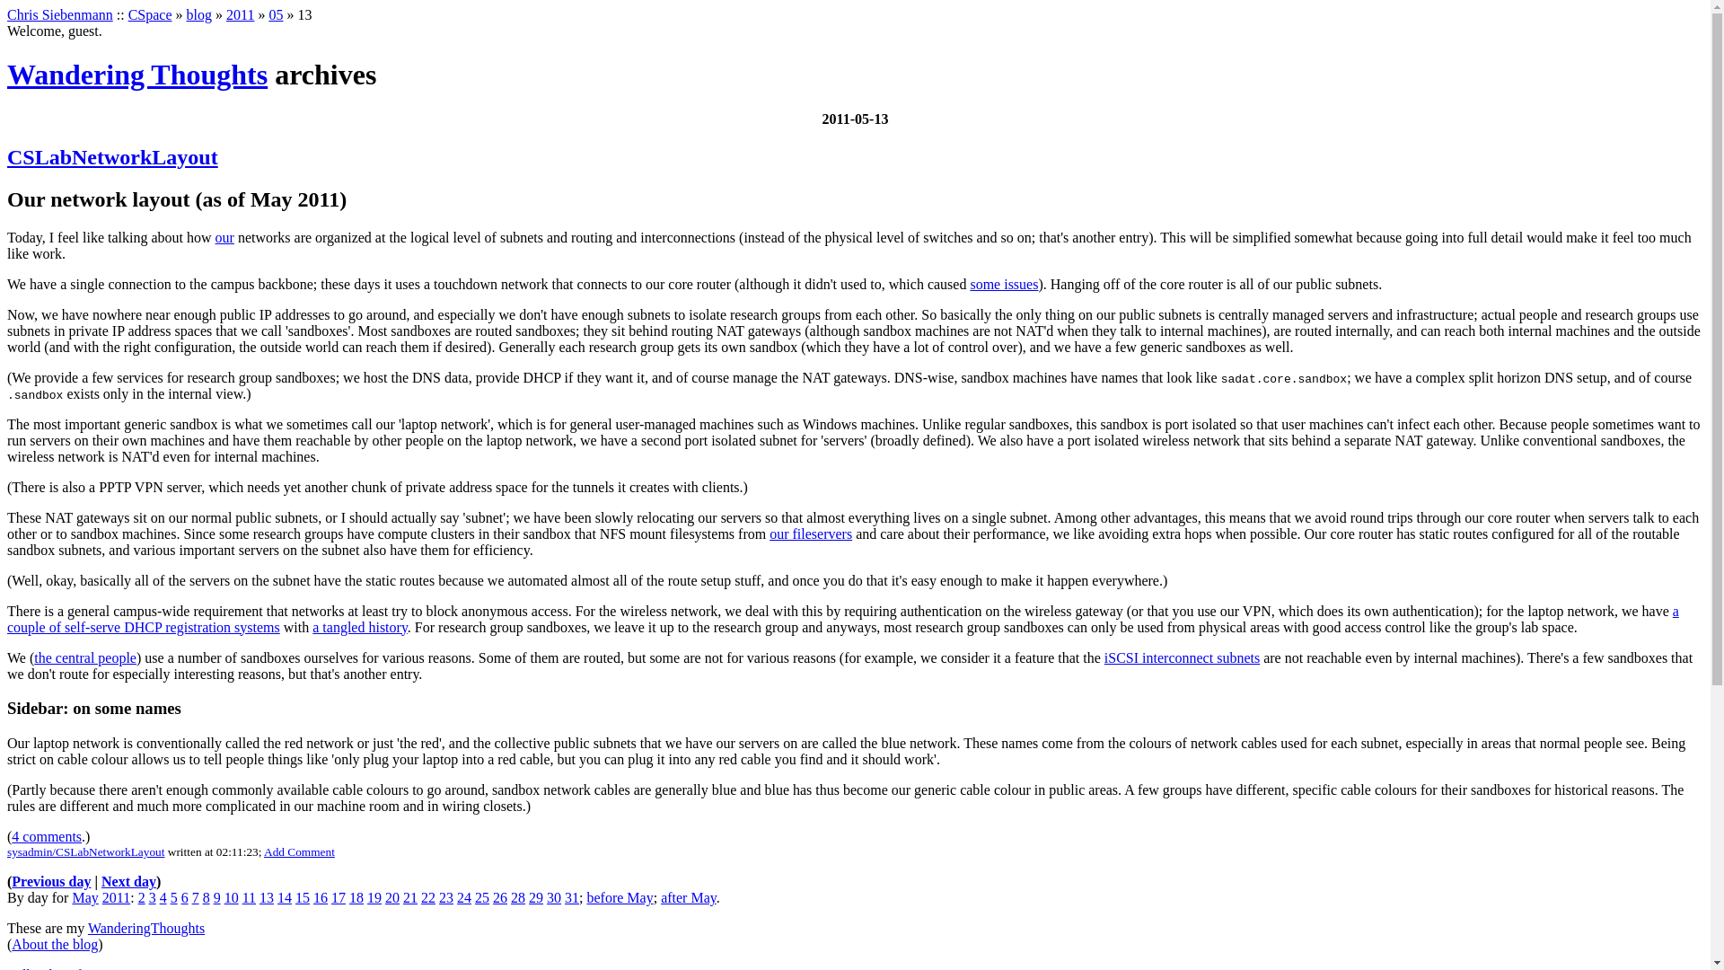 The image size is (1724, 970). Describe the element at coordinates (267, 897) in the screenshot. I see `13` at that location.